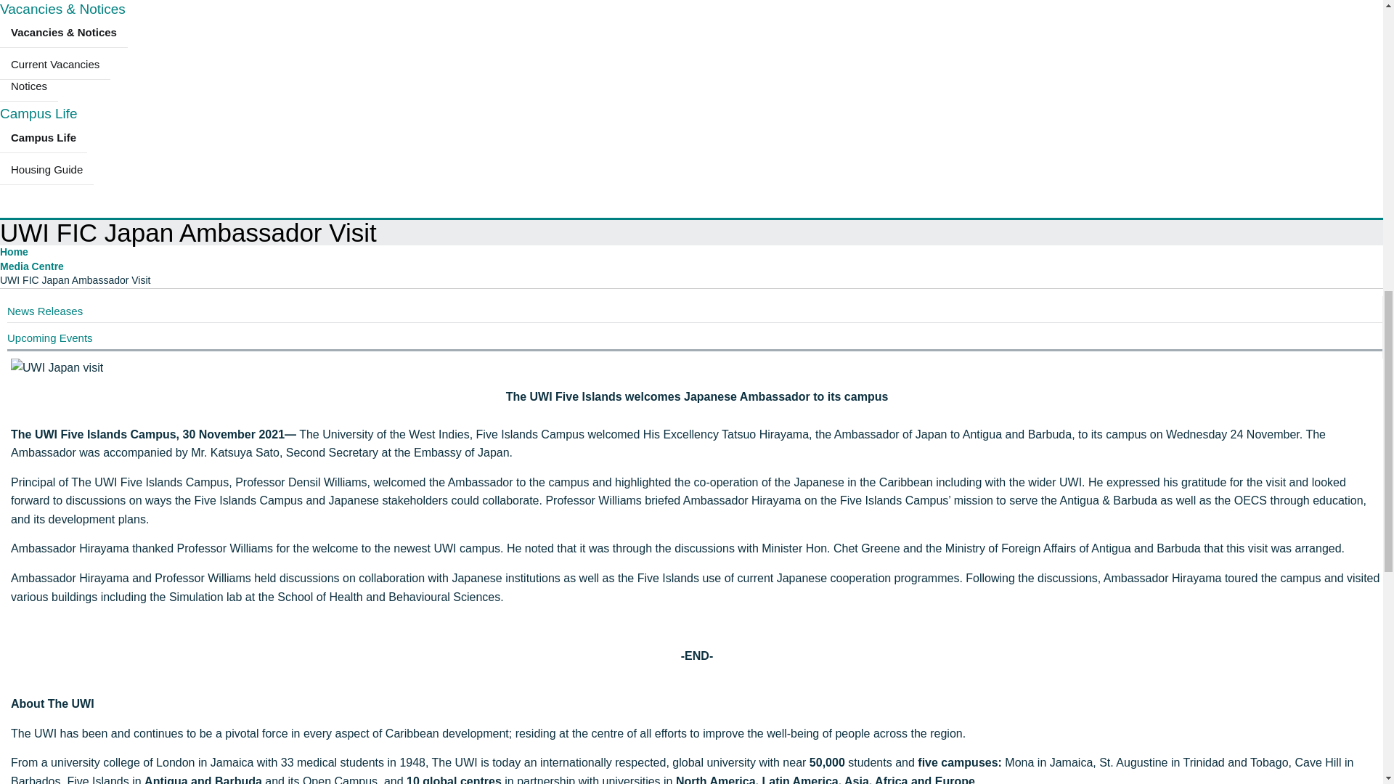  I want to click on Campus Life, so click(44, 137).